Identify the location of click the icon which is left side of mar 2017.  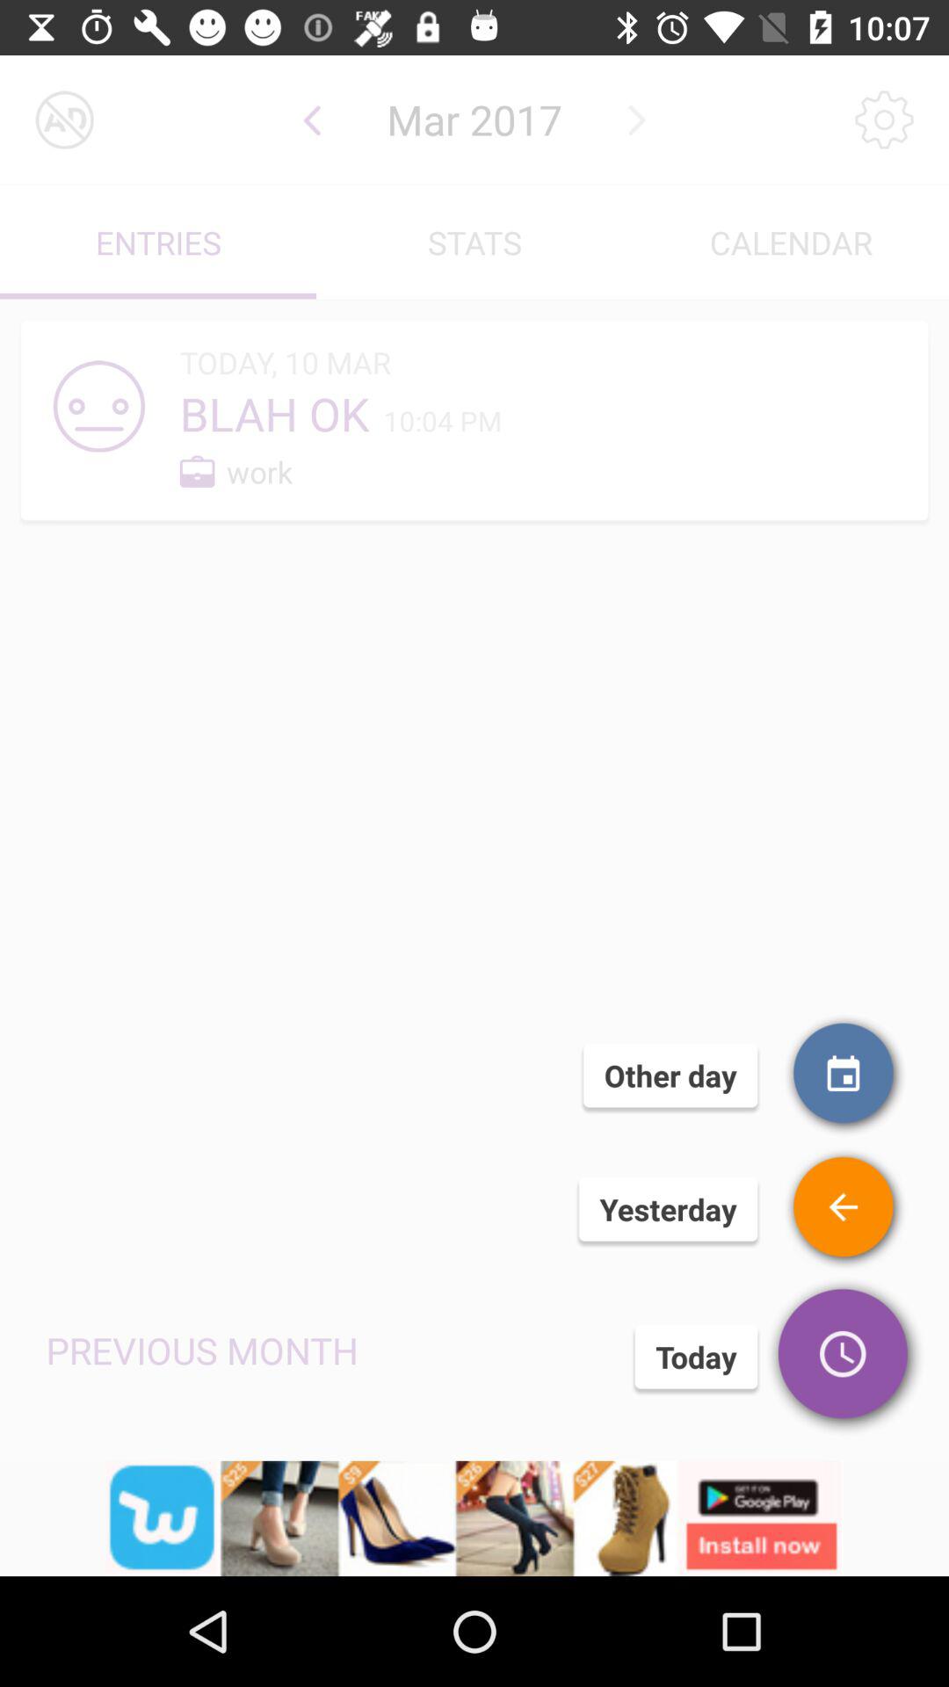
(311, 119).